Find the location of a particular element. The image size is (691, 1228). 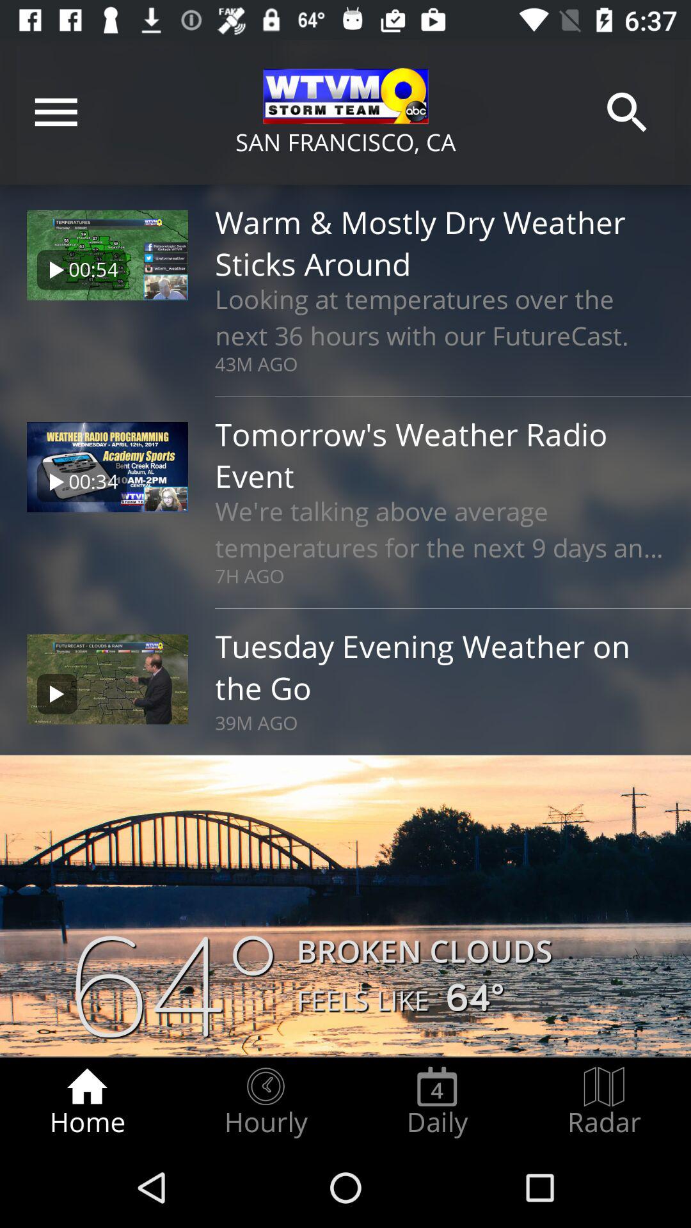

turn off icon to the right of the hourly item is located at coordinates (437, 1102).